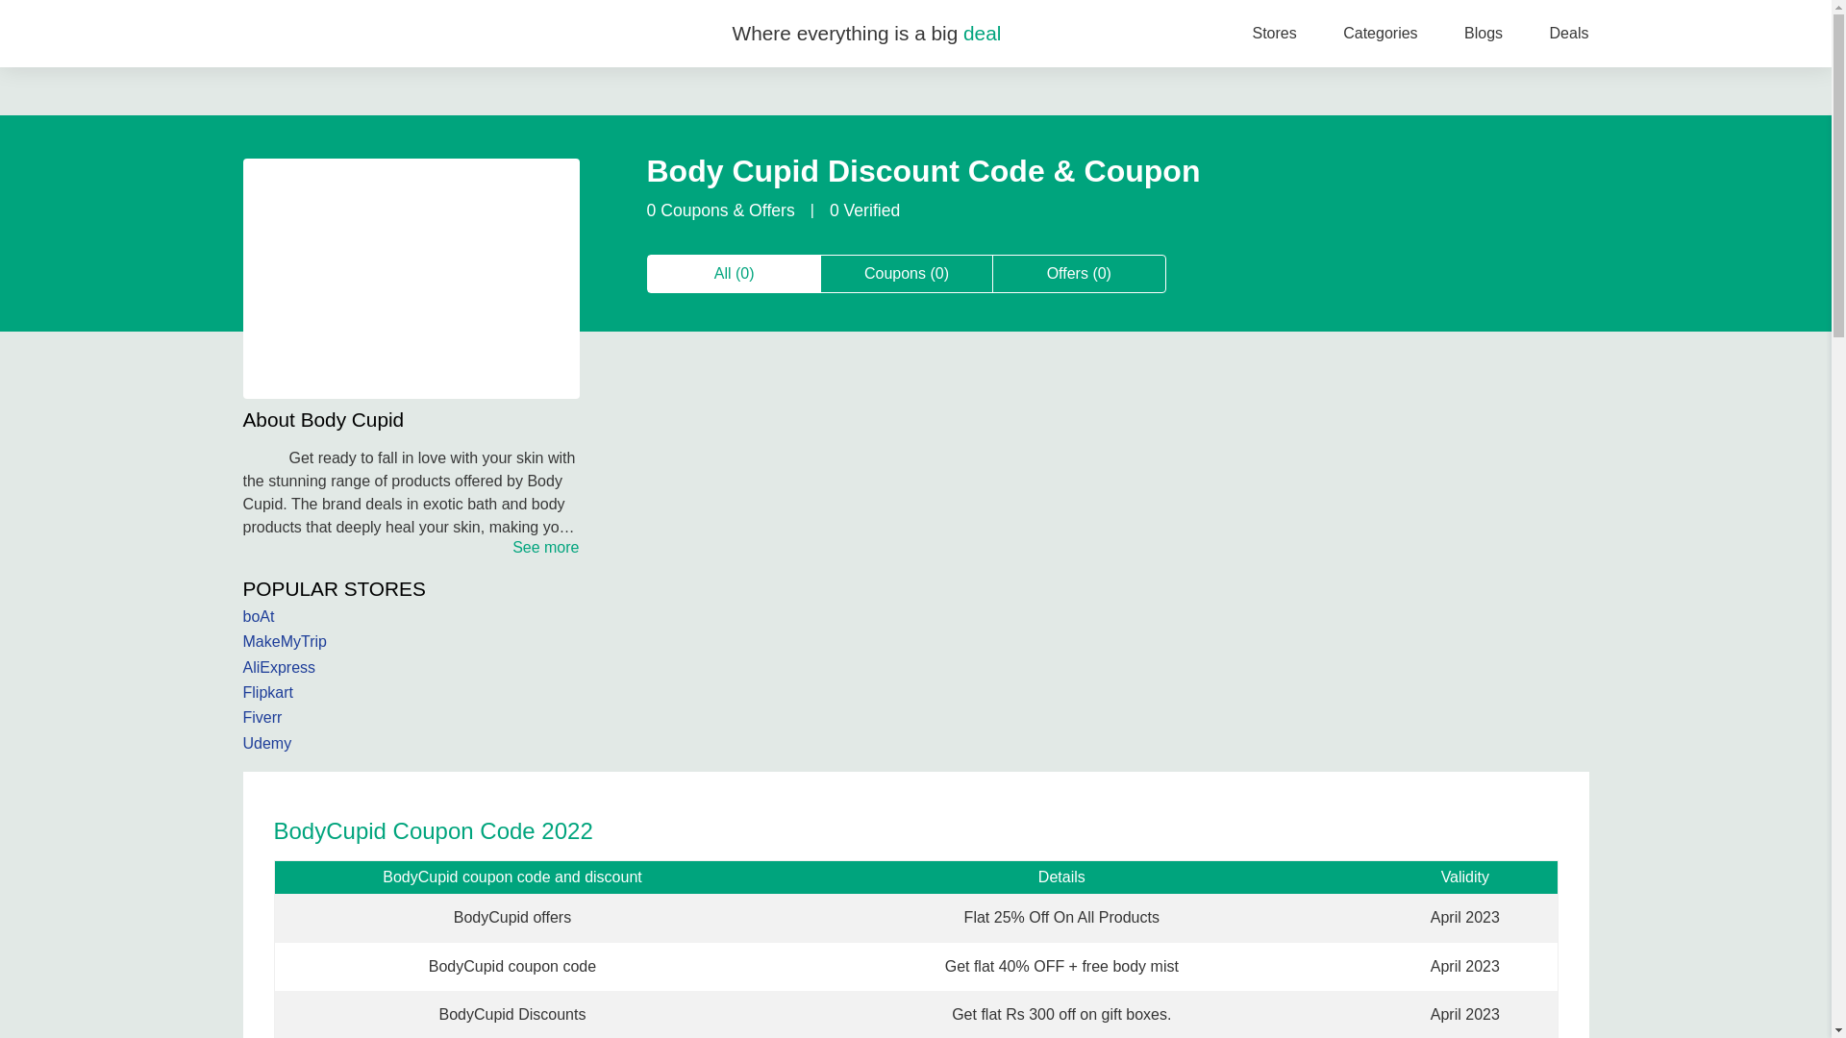 The height and width of the screenshot is (1038, 1846). Describe the element at coordinates (410, 667) in the screenshot. I see `AliExpress` at that location.